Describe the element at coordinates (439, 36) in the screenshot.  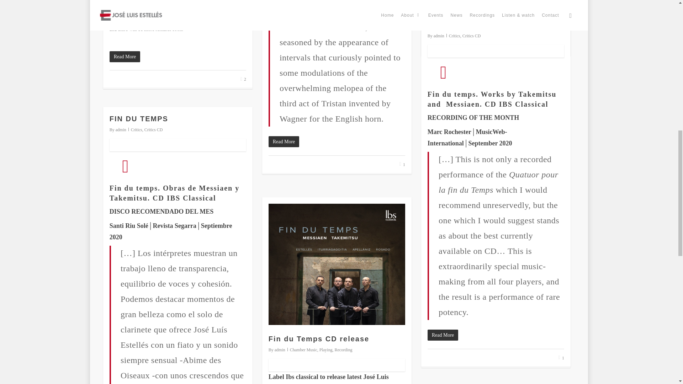
I see `Posts by admin` at that location.